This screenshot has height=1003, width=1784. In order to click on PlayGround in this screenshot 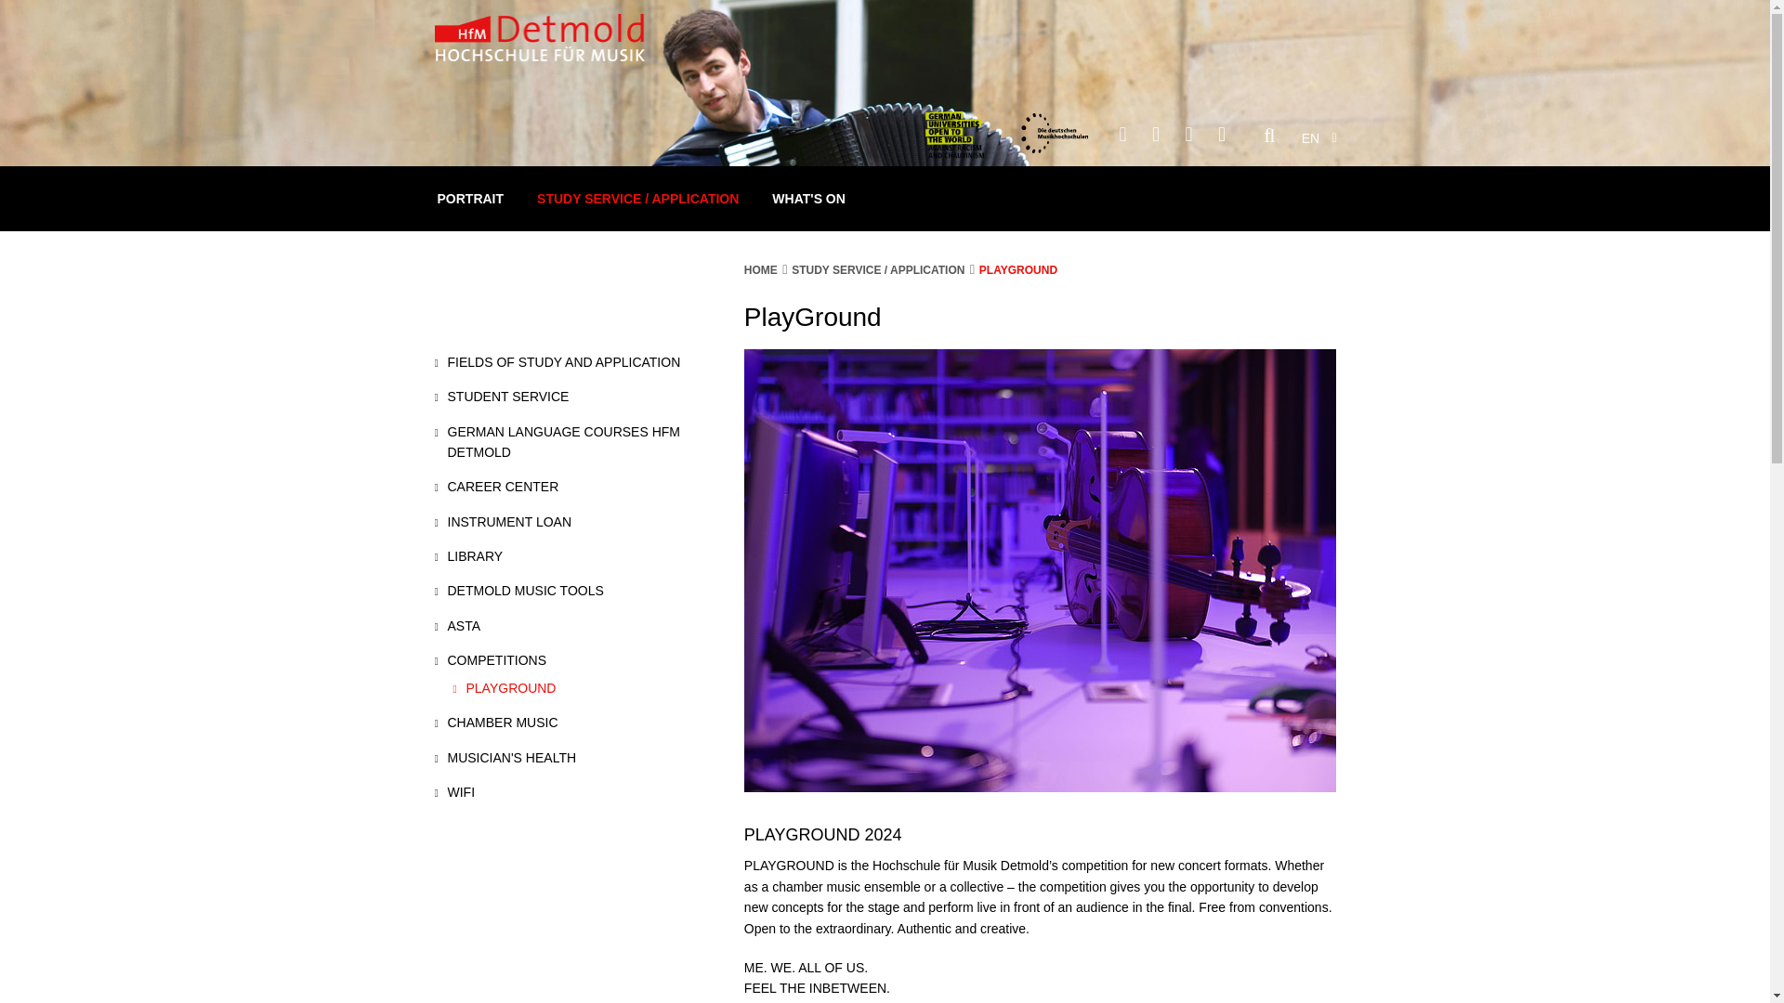, I will do `click(1018, 270)`.